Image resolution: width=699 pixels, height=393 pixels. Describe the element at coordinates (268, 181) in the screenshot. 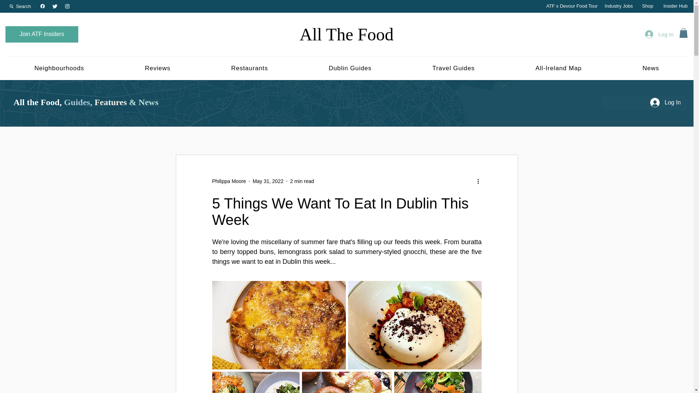

I see `May 31, 2022` at that location.